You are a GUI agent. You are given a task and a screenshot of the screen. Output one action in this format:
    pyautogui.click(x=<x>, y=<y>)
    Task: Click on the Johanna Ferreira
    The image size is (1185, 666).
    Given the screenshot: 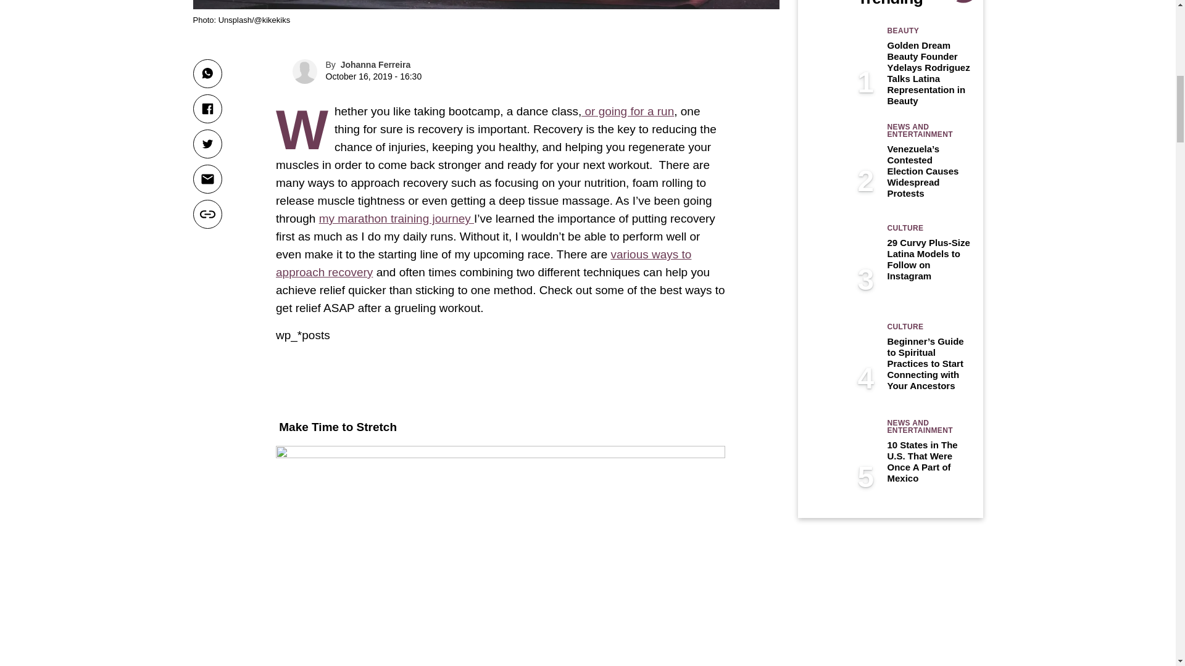 What is the action you would take?
    pyautogui.click(x=376, y=65)
    